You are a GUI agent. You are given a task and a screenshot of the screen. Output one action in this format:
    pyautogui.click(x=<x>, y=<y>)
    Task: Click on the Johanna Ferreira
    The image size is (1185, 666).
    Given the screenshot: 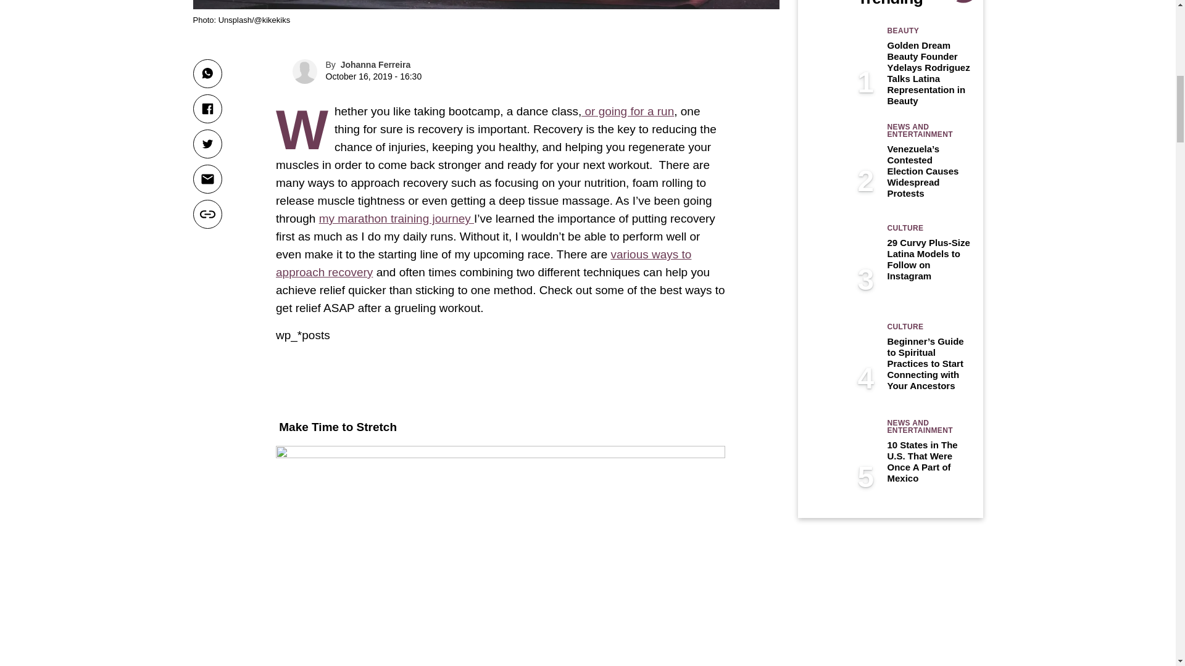 What is the action you would take?
    pyautogui.click(x=376, y=65)
    